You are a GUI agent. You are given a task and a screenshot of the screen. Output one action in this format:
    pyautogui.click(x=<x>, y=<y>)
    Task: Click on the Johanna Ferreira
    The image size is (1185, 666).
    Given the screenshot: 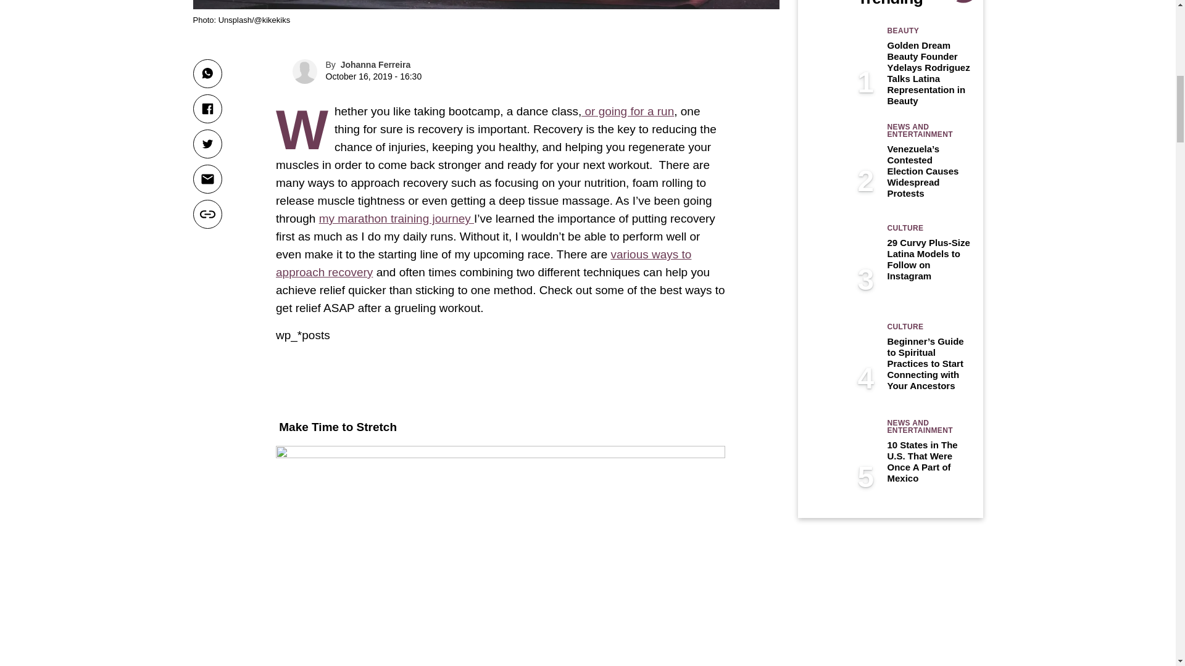 What is the action you would take?
    pyautogui.click(x=376, y=65)
    